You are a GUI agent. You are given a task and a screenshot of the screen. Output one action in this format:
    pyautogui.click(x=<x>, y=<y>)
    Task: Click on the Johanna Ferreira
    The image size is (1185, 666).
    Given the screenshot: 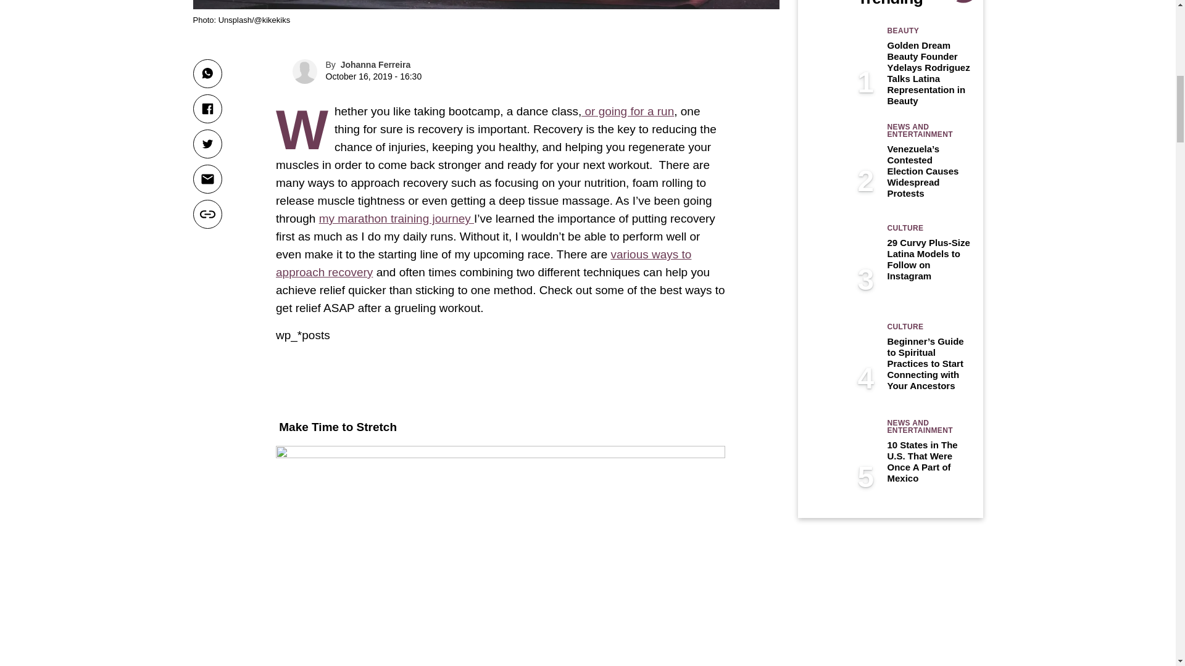 What is the action you would take?
    pyautogui.click(x=376, y=65)
    